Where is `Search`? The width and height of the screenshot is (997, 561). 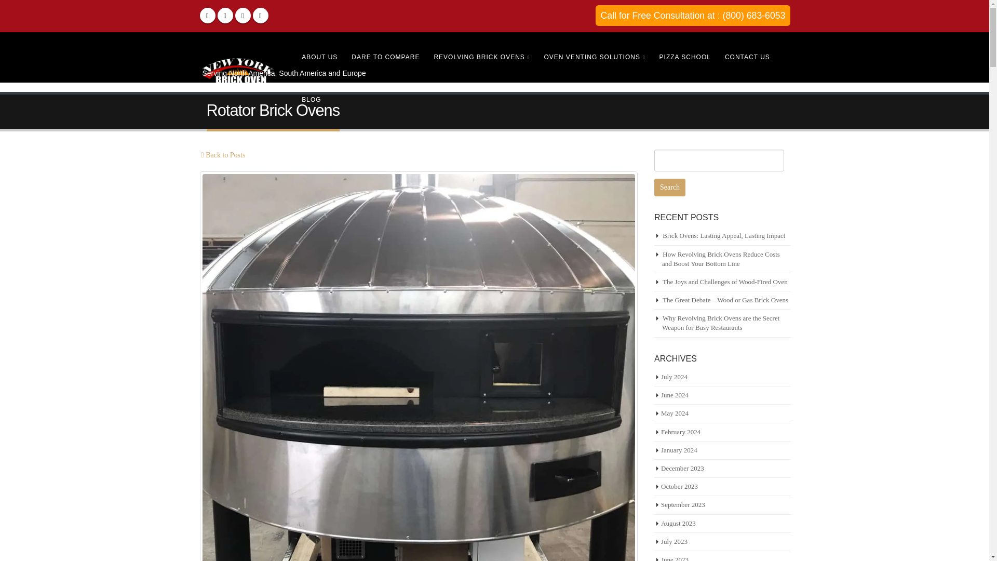 Search is located at coordinates (670, 188).